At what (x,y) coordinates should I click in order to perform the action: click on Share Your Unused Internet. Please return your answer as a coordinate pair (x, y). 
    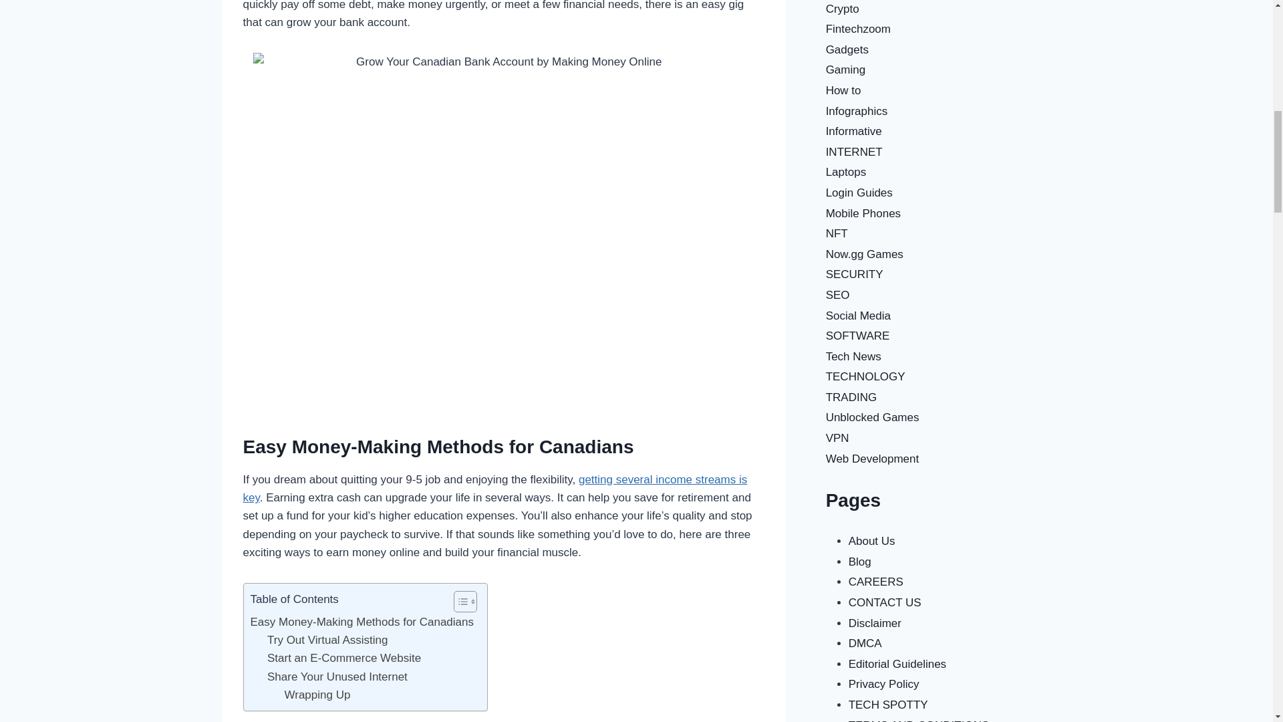
    Looking at the image, I should click on (337, 677).